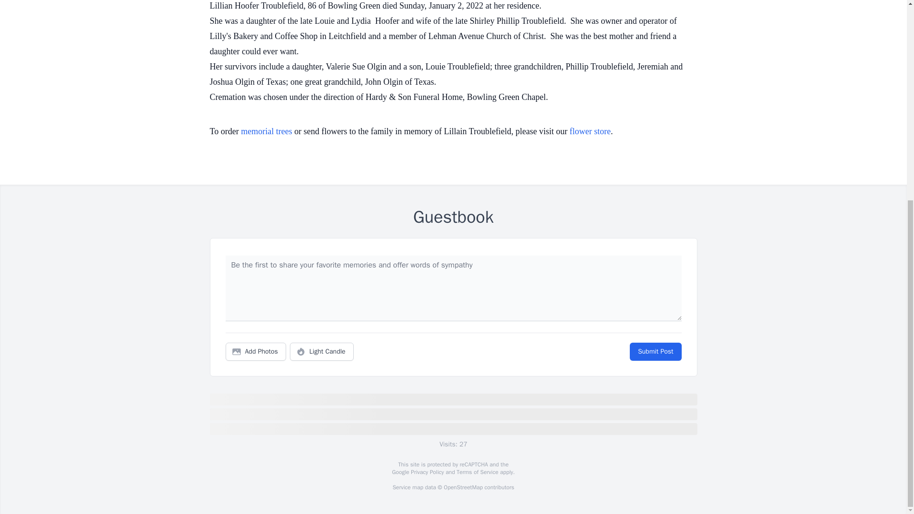  What do you see at coordinates (655, 352) in the screenshot?
I see `Submit Post` at bounding box center [655, 352].